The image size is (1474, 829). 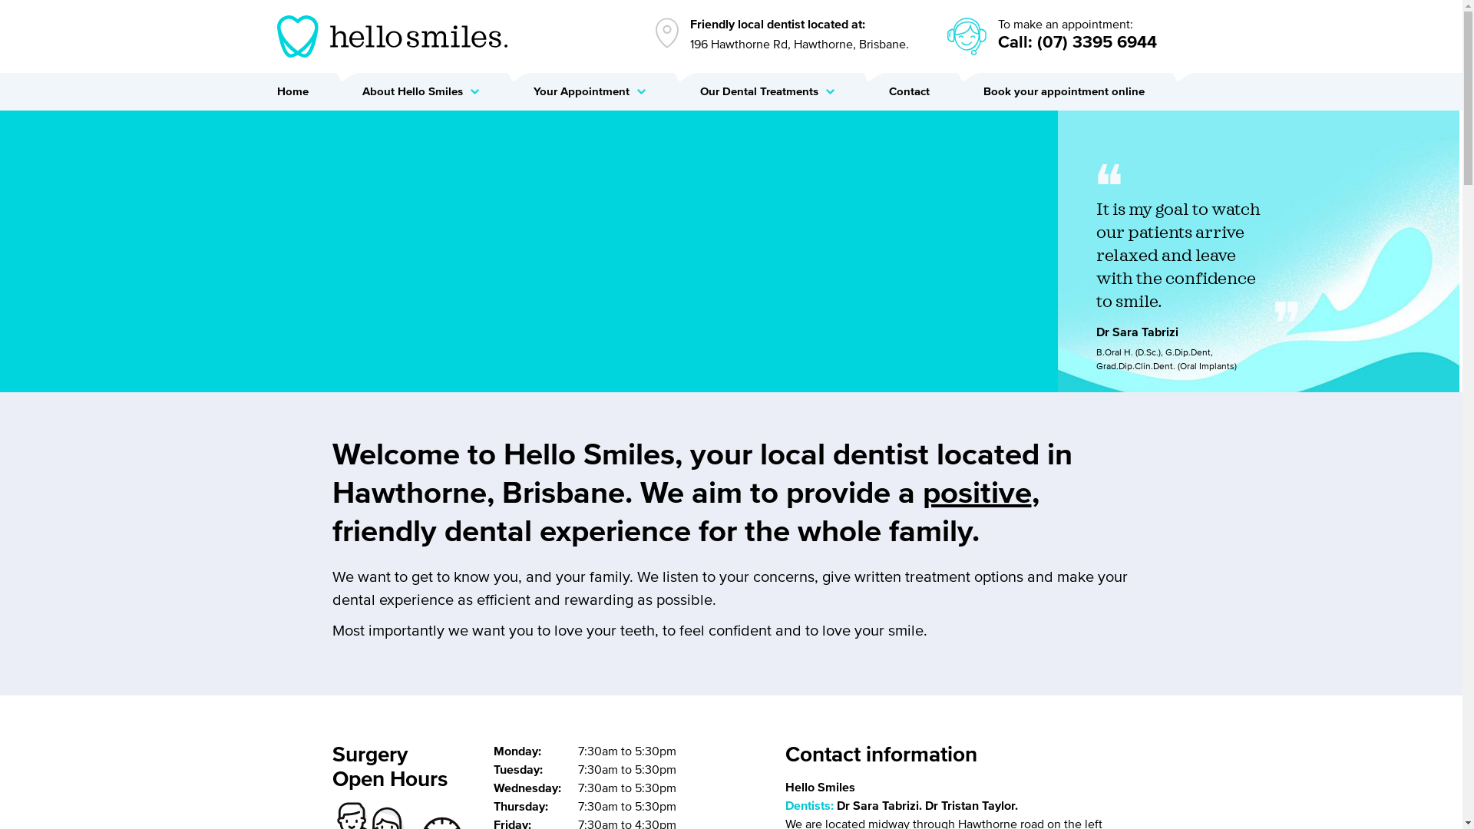 I want to click on Local dentist located in Hawthorne, Brisbane., so click(x=667, y=33).